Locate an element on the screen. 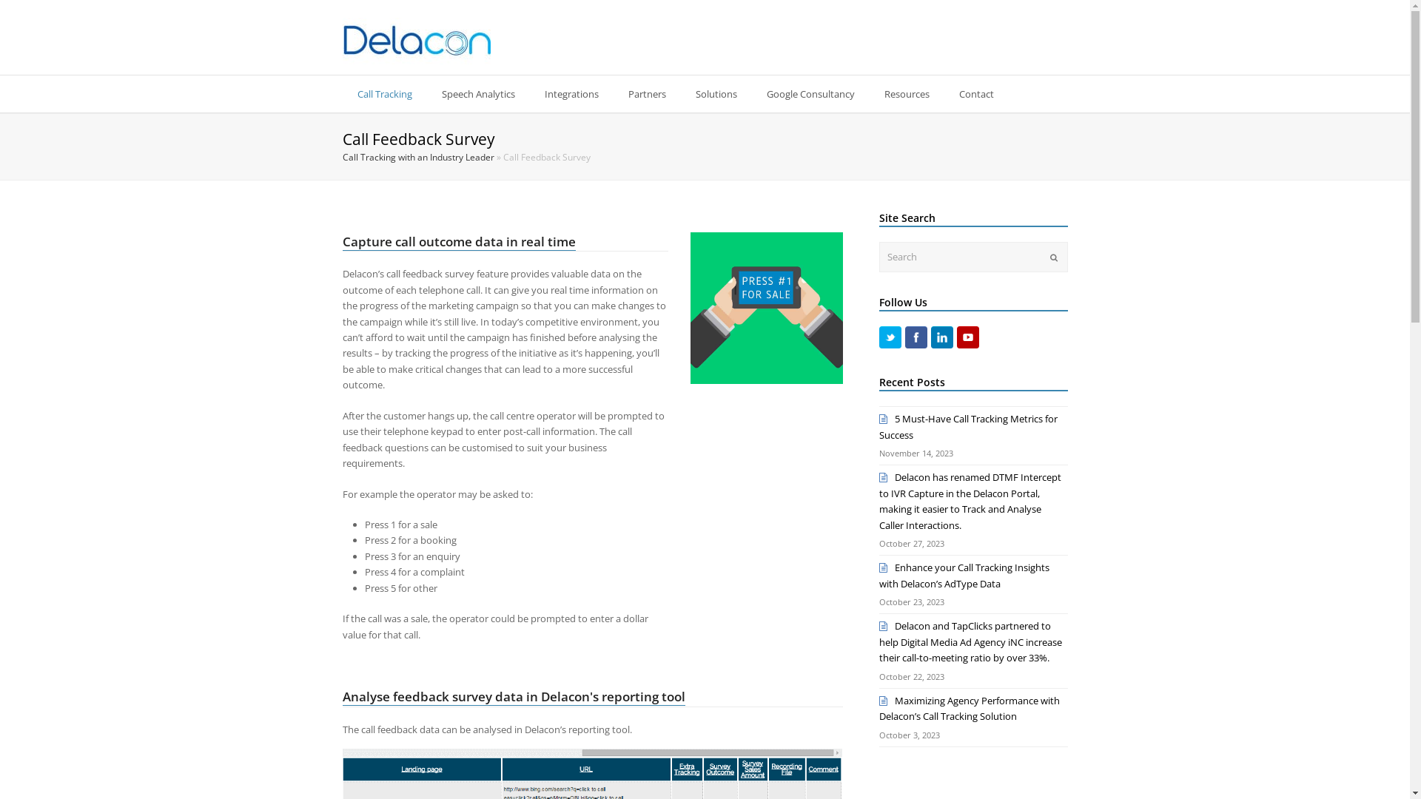 The image size is (1421, 799). LinkedIn is located at coordinates (942, 337).